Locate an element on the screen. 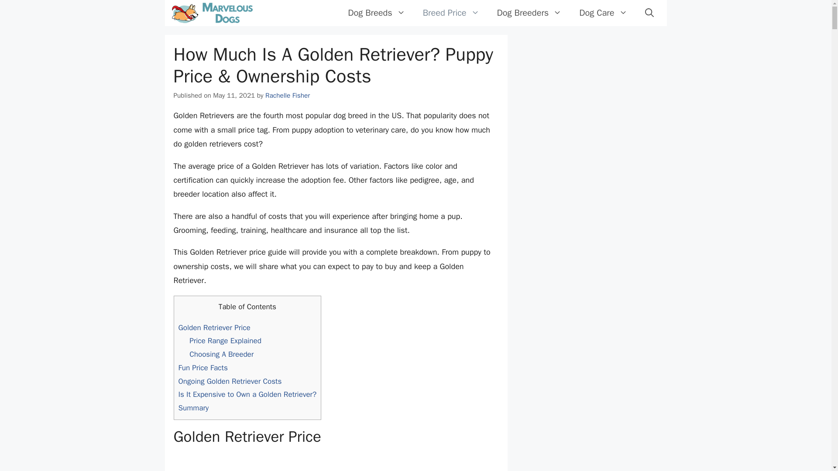 Image resolution: width=838 pixels, height=471 pixels. Dog Care is located at coordinates (603, 13).